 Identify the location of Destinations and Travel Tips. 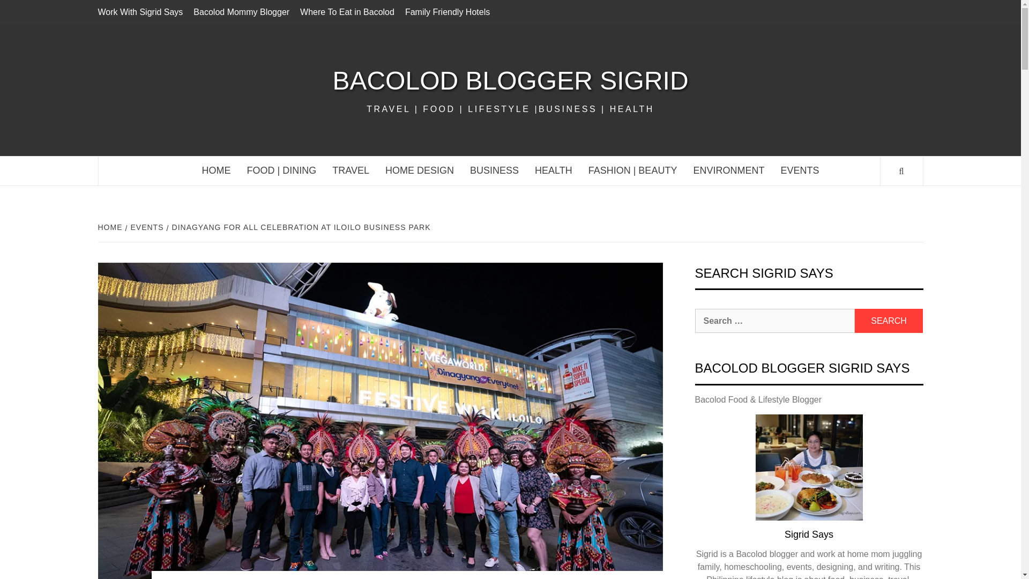
(351, 170).